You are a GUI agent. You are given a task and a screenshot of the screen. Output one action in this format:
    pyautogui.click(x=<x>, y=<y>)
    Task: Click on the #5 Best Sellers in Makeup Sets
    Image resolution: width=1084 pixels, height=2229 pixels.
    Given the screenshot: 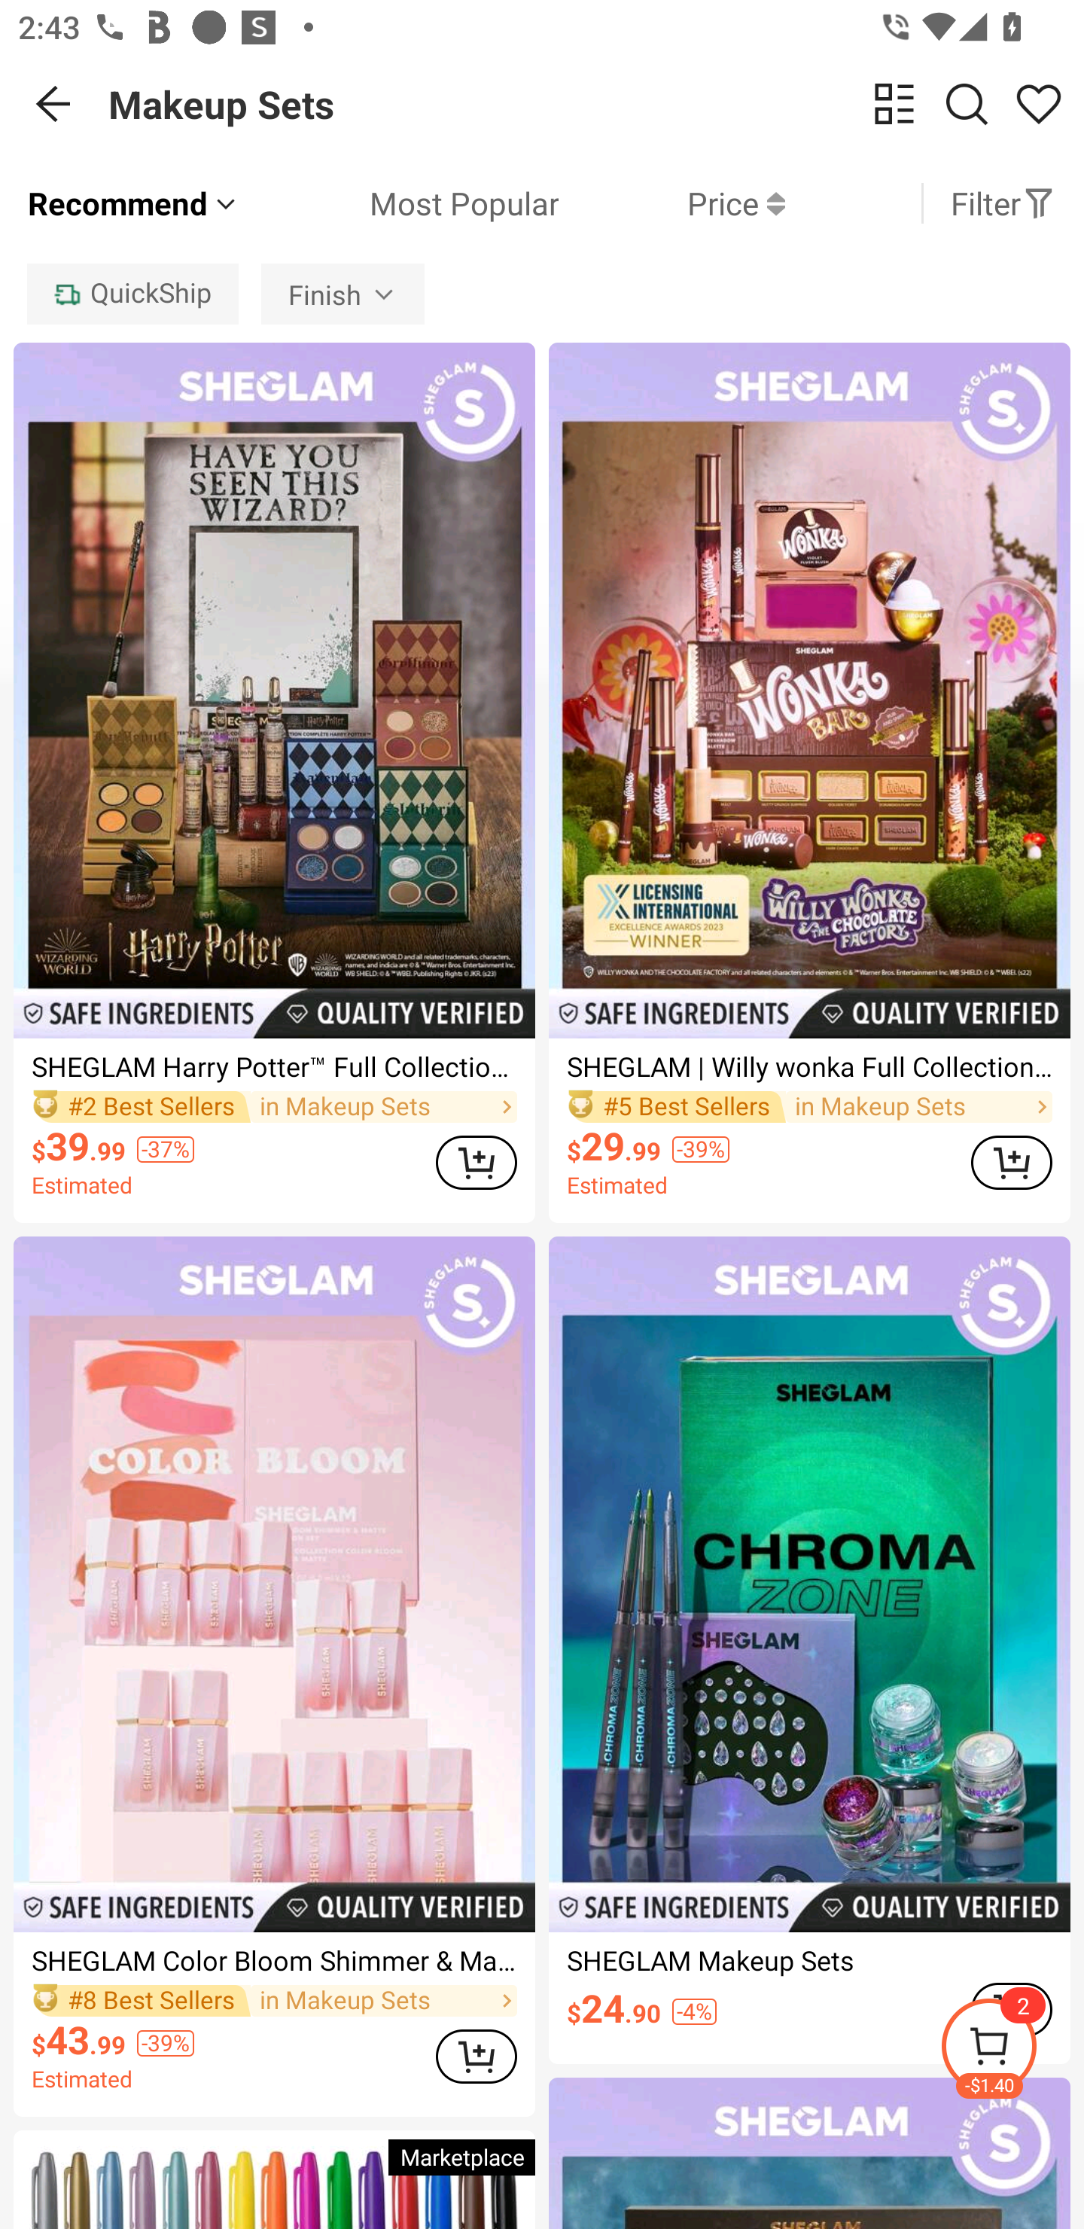 What is the action you would take?
    pyautogui.click(x=810, y=1107)
    